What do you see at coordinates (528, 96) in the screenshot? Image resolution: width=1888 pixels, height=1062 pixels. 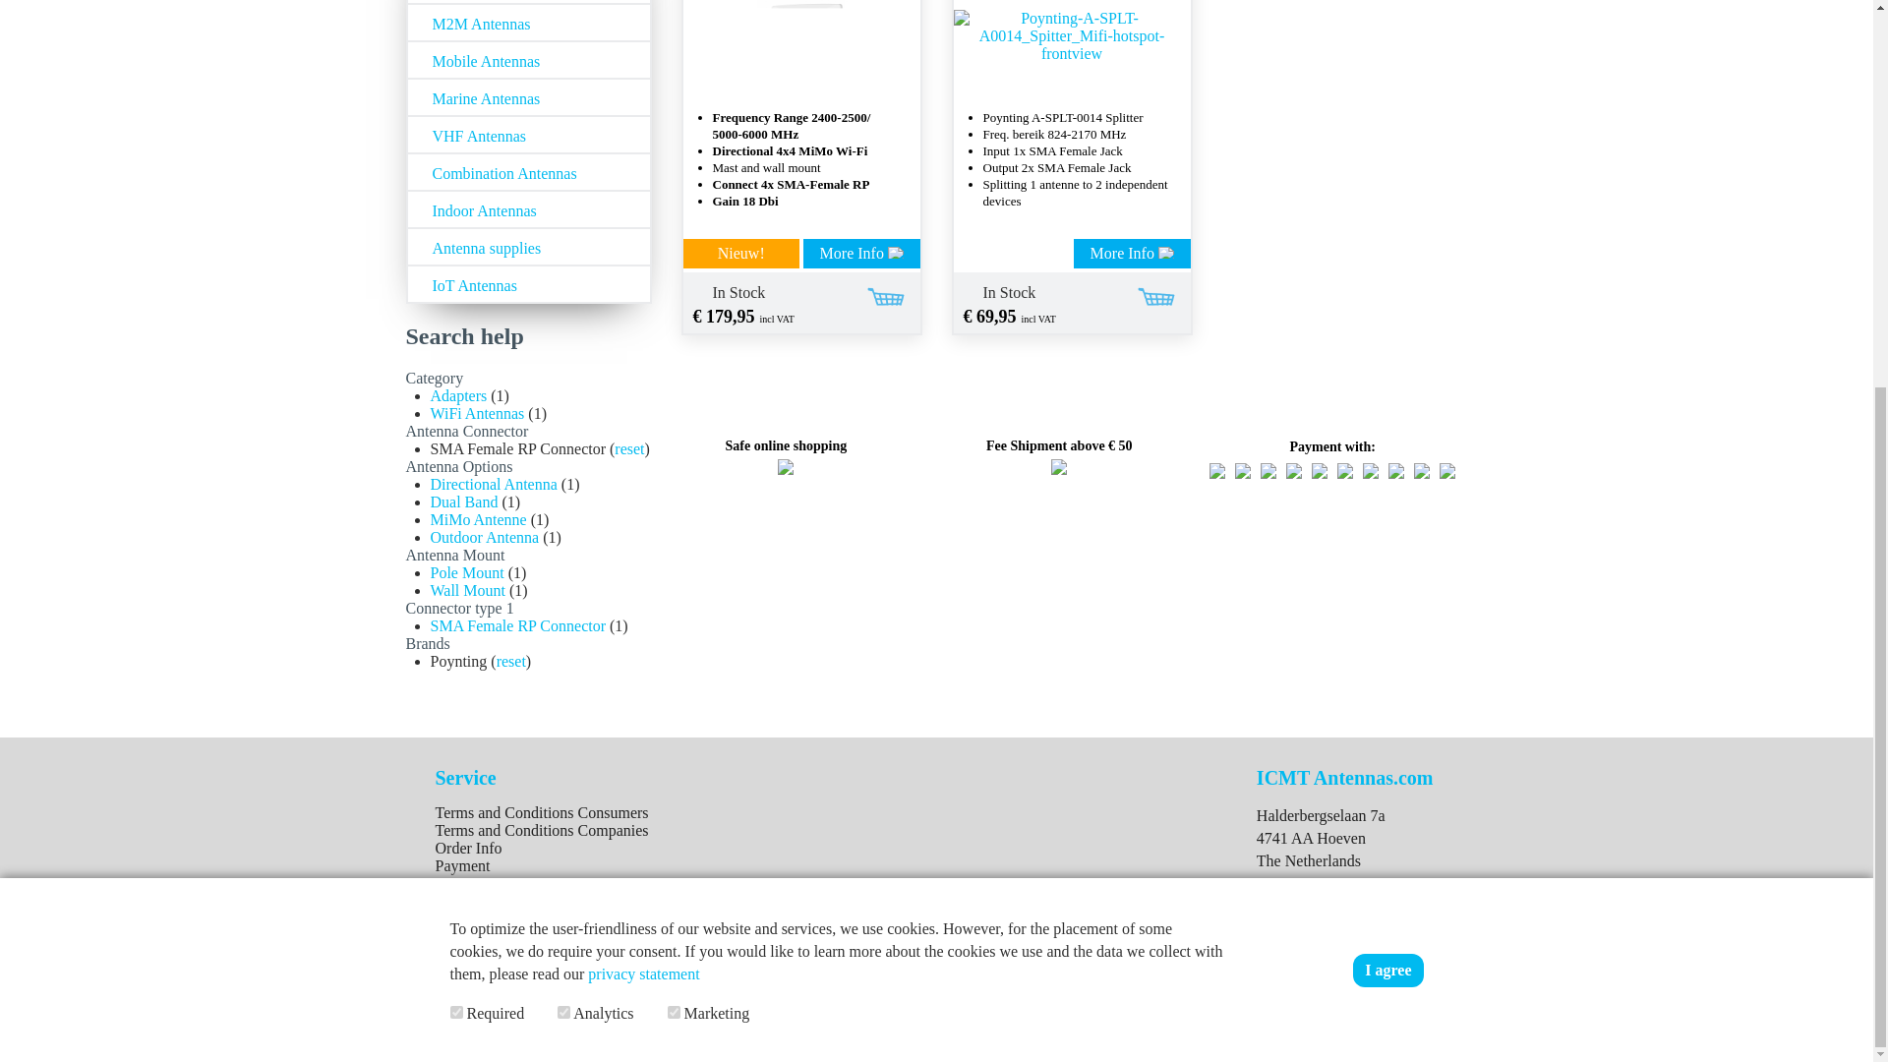 I see `Marine Antennas` at bounding box center [528, 96].